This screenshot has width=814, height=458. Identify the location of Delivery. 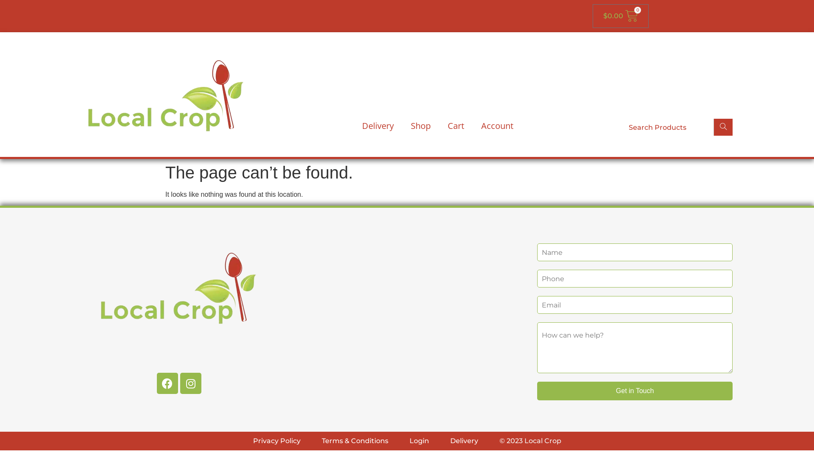
(464, 441).